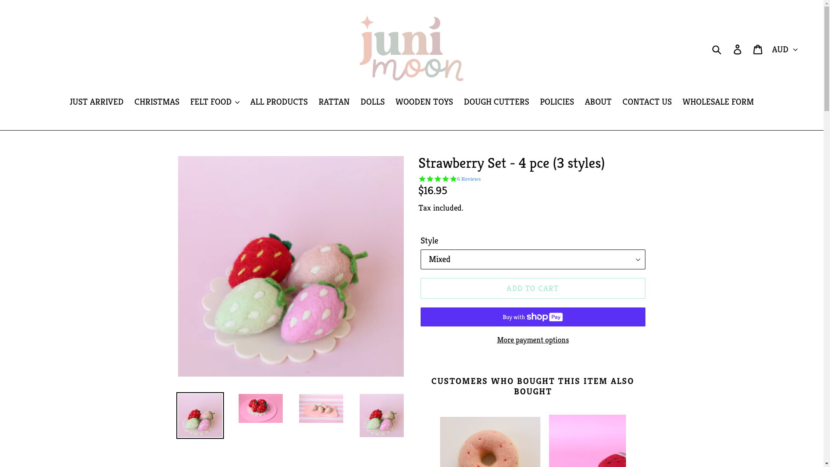  Describe the element at coordinates (533, 340) in the screenshot. I see `More payment options` at that location.